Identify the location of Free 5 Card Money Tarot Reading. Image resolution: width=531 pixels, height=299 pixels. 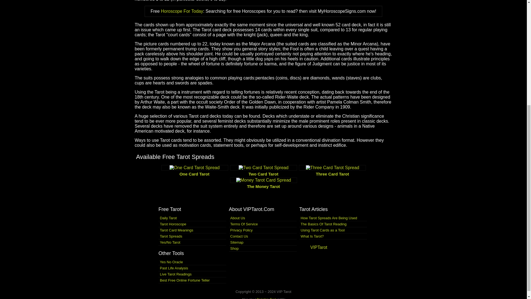
(263, 183).